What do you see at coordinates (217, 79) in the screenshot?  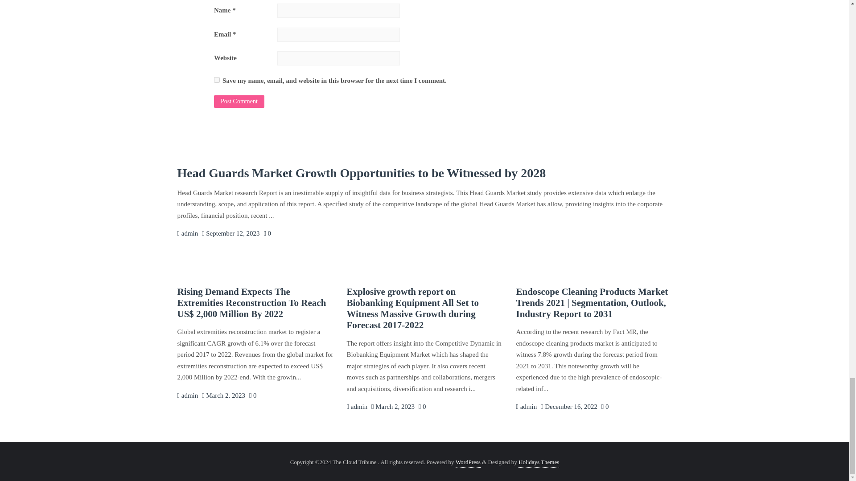 I see `yes` at bounding box center [217, 79].